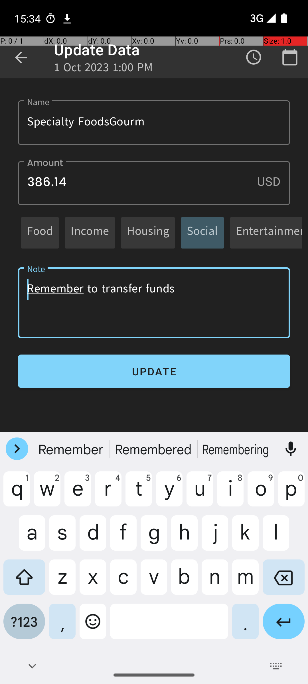 The image size is (308, 684). I want to click on Specialty FoodsGourm, so click(154, 123).